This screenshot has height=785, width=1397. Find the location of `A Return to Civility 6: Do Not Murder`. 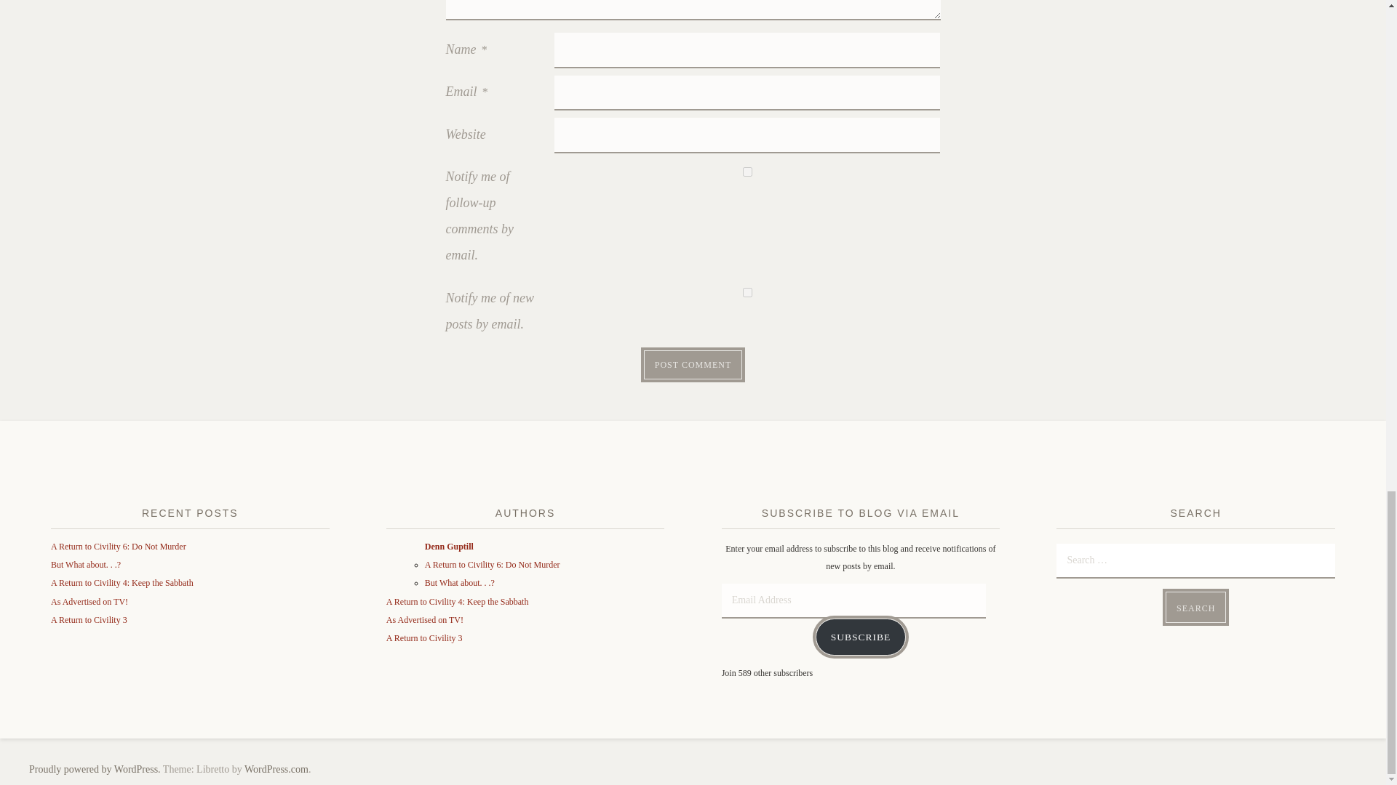

A Return to Civility 6: Do Not Murder is located at coordinates (118, 547).